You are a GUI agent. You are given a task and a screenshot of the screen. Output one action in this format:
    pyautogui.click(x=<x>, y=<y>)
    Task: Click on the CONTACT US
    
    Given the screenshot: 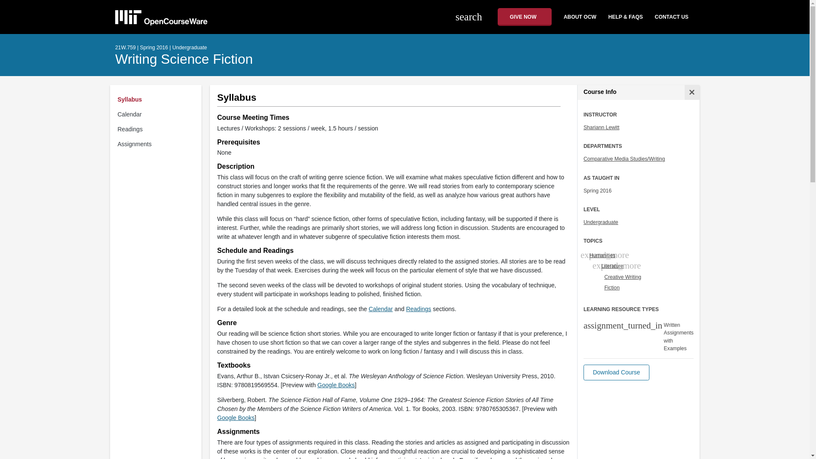 What is the action you would take?
    pyautogui.click(x=671, y=17)
    